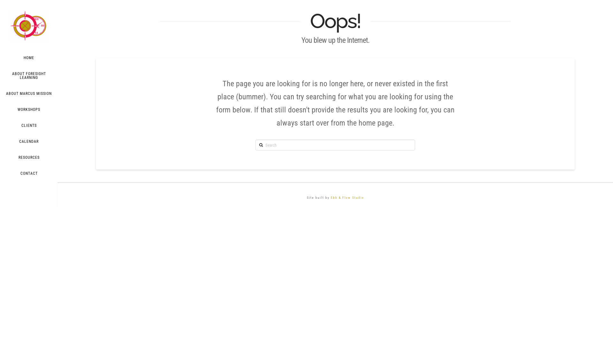 Image resolution: width=613 pixels, height=345 pixels. Describe the element at coordinates (29, 142) in the screenshot. I see `CALENDAR` at that location.